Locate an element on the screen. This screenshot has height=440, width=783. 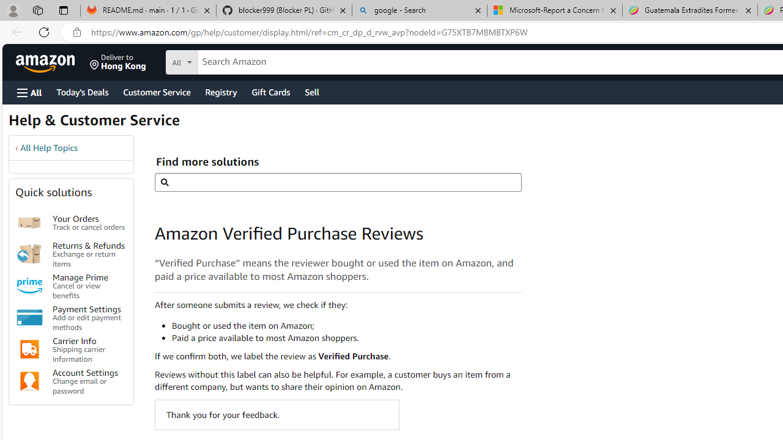
Amazon is located at coordinates (46, 62).